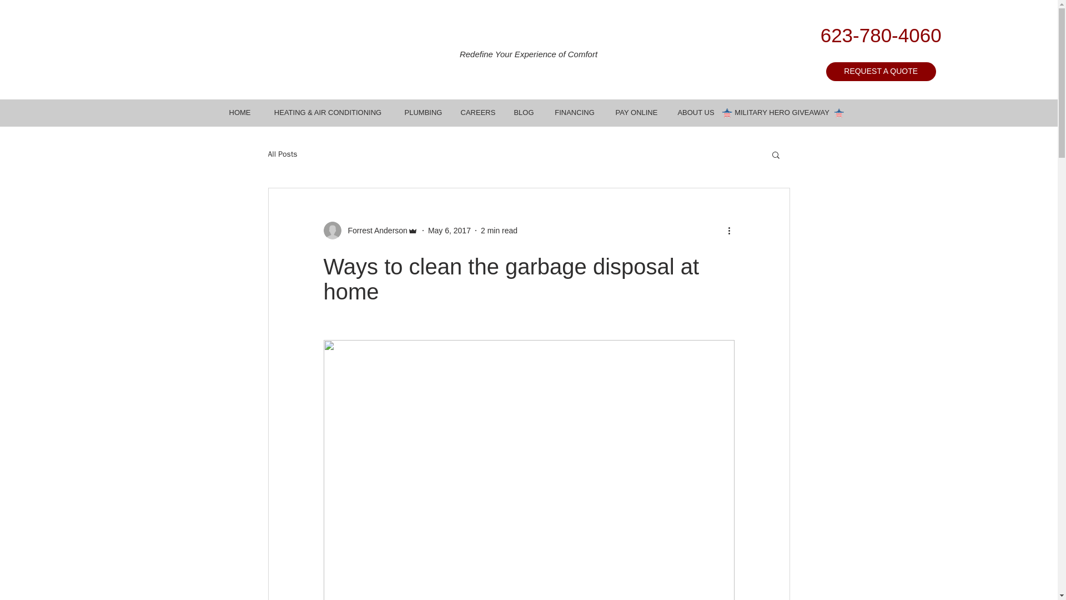  What do you see at coordinates (881, 71) in the screenshot?
I see `REQUEST A QUOTE` at bounding box center [881, 71].